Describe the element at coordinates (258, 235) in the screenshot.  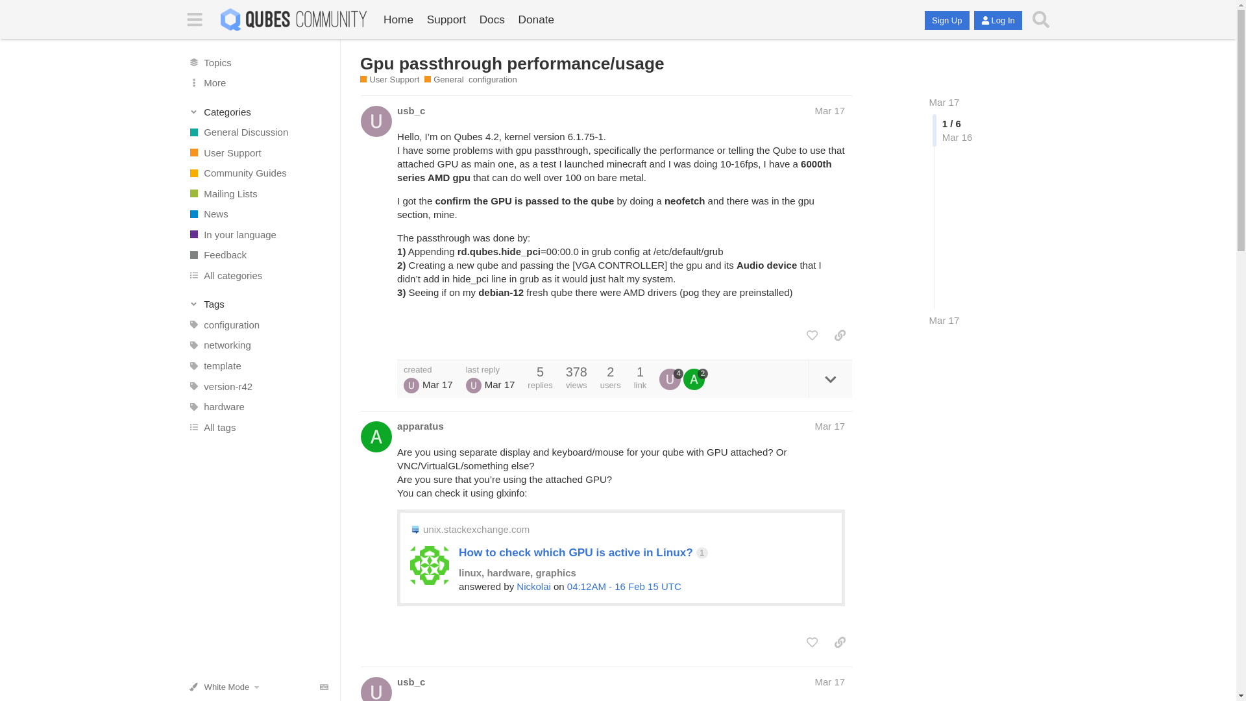
I see `In your language` at that location.